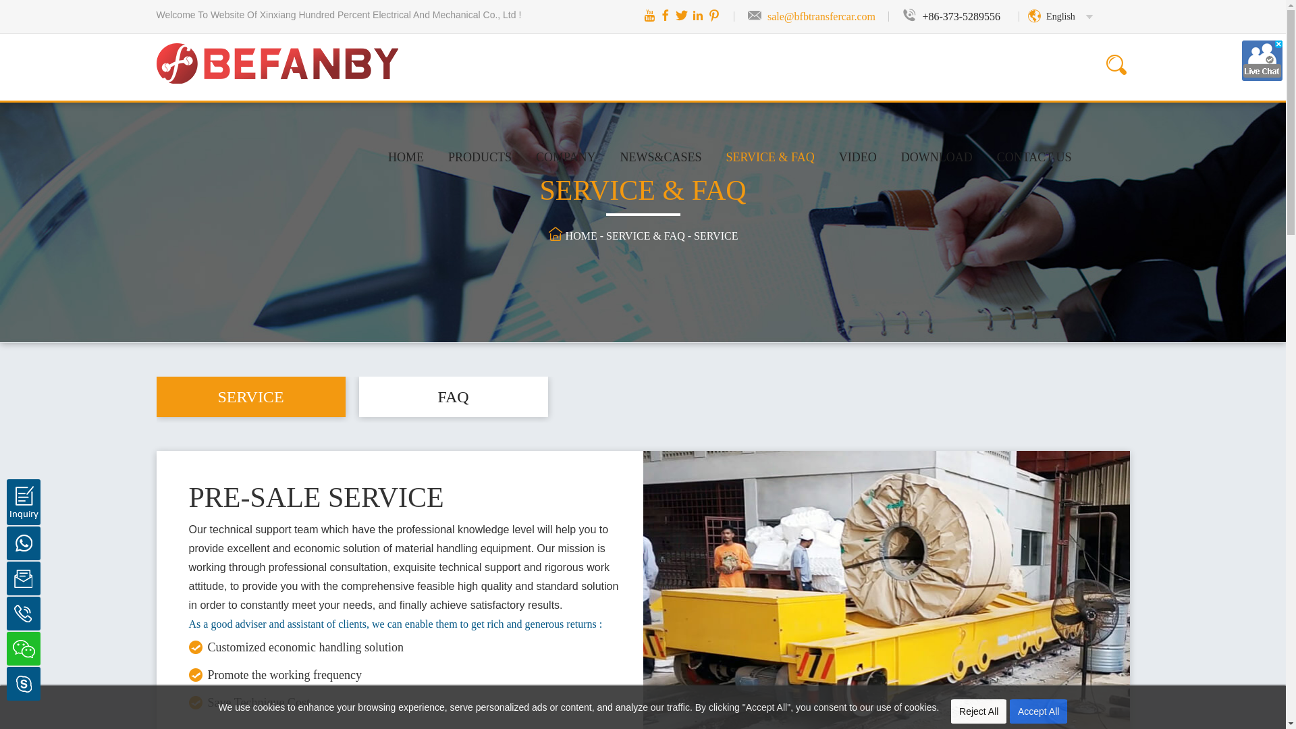 The image size is (1296, 729). What do you see at coordinates (479, 157) in the screenshot?
I see `Products` at bounding box center [479, 157].